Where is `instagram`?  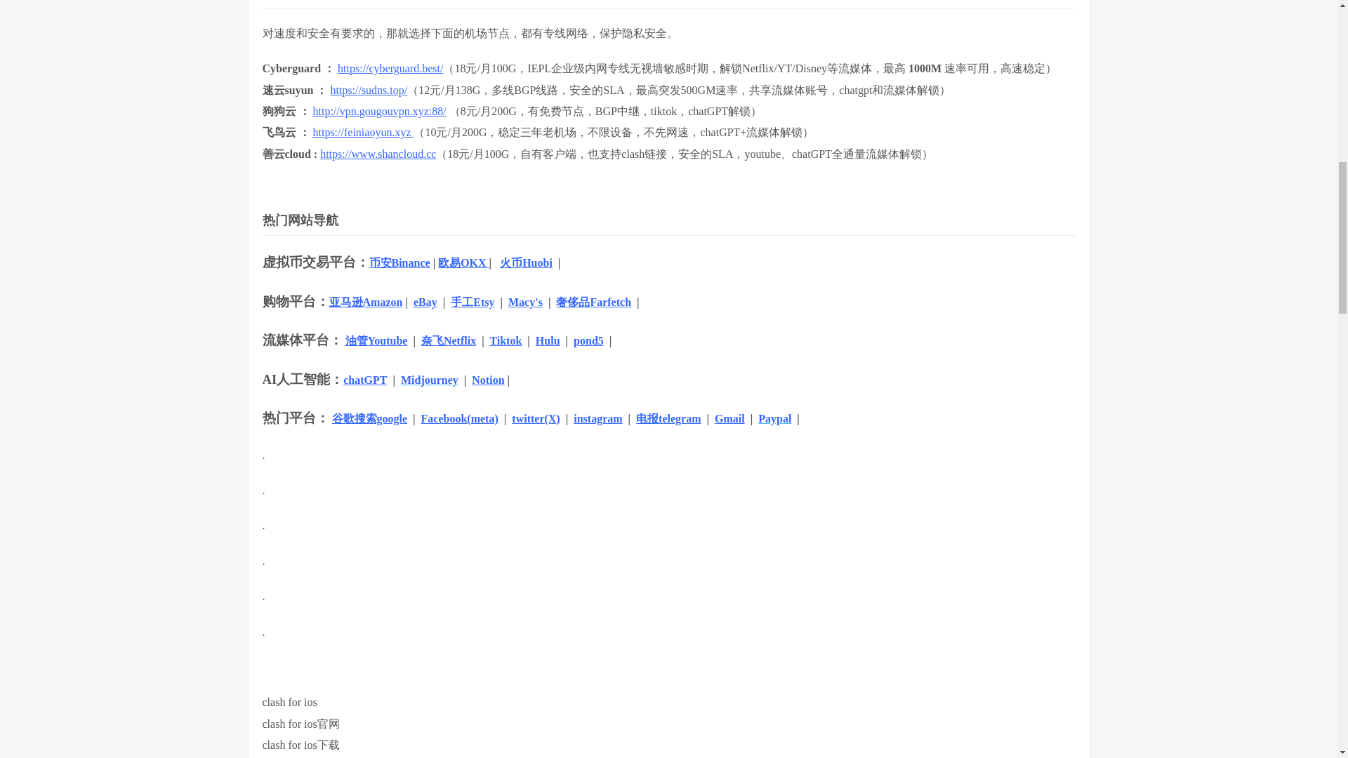
instagram is located at coordinates (597, 418).